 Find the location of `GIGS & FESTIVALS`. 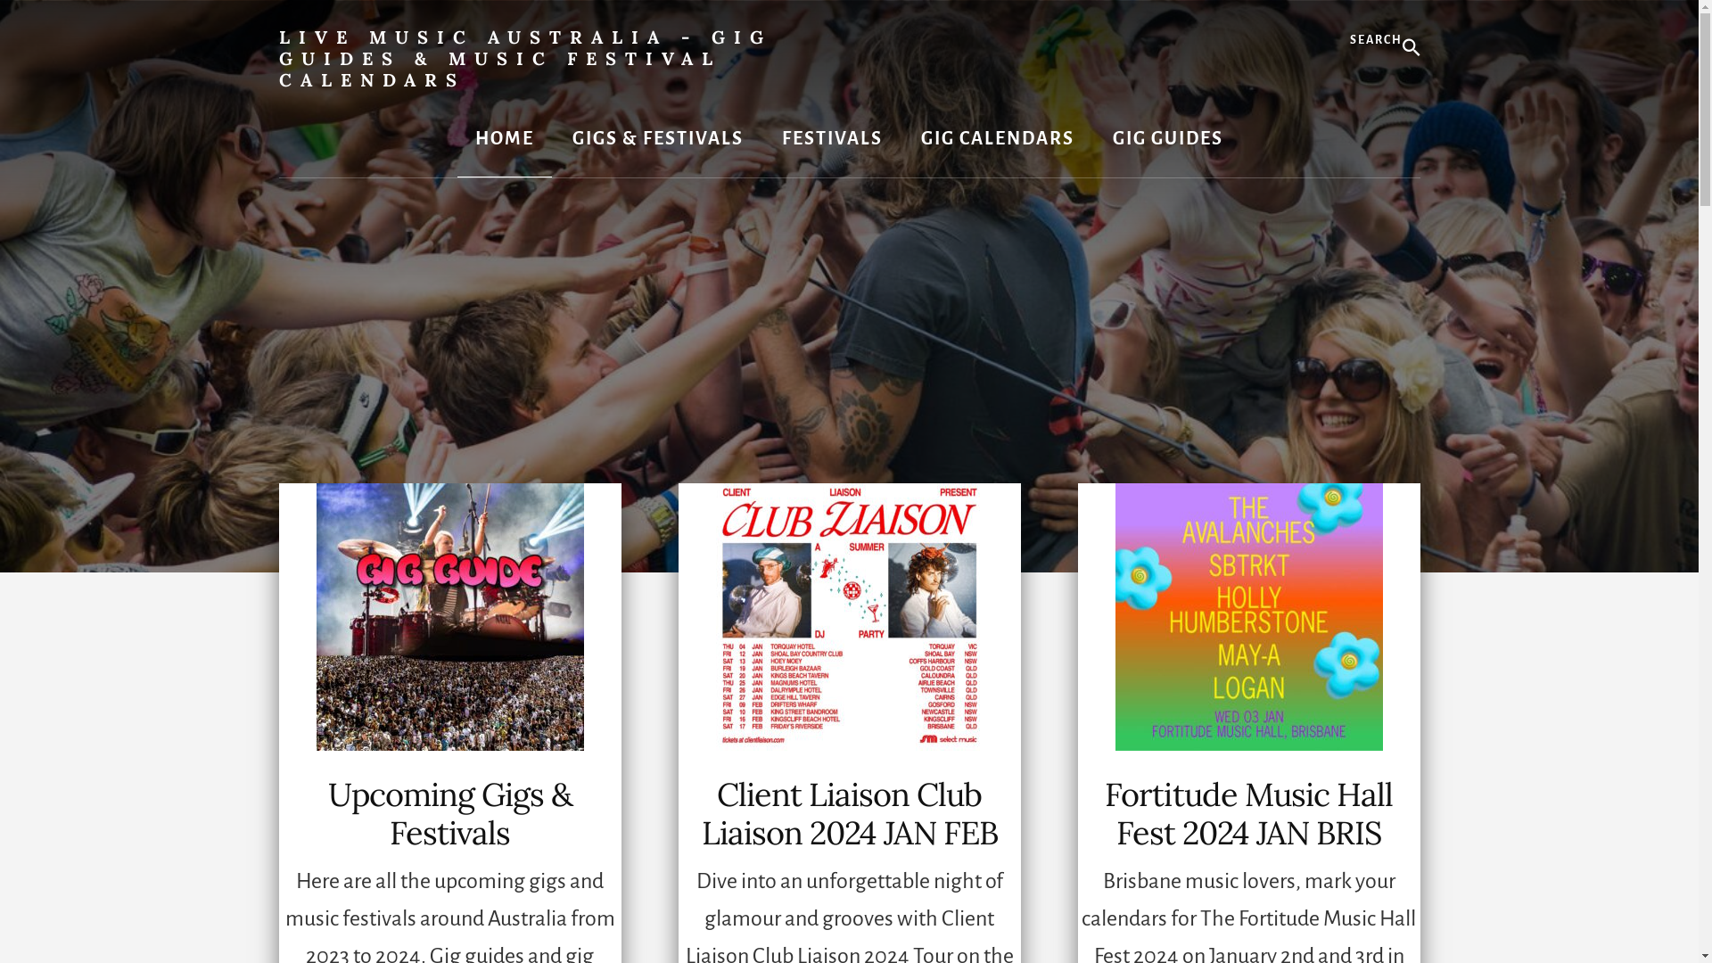

GIGS & FESTIVALS is located at coordinates (658, 139).